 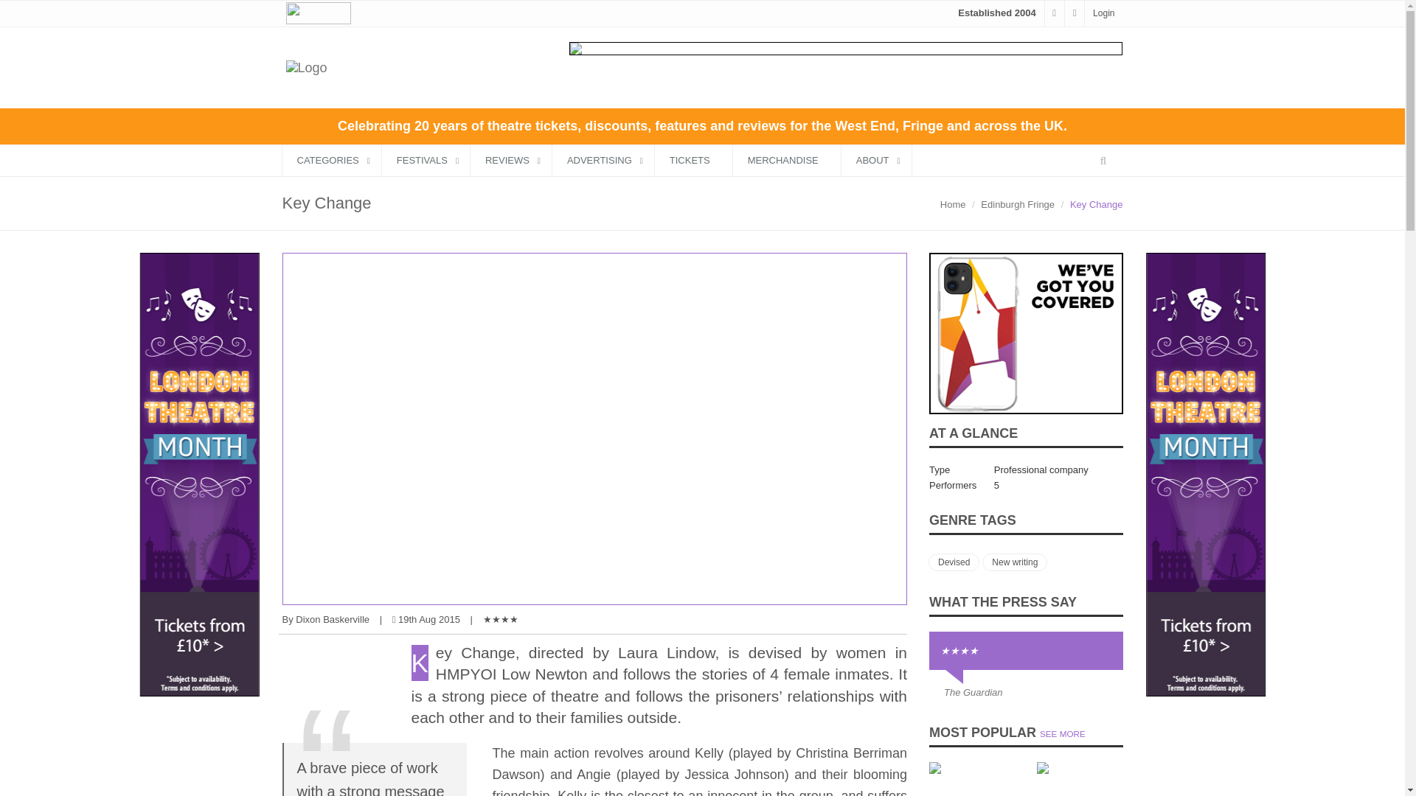 I want to click on FESTIVALS, so click(x=426, y=159).